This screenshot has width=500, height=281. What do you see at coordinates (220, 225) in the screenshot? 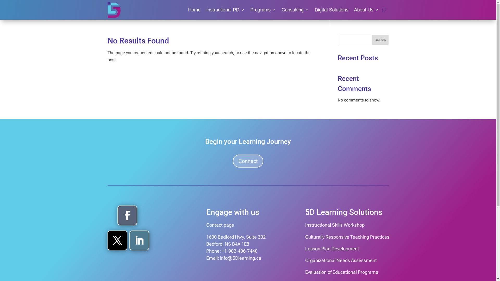
I see `Contact page` at bounding box center [220, 225].